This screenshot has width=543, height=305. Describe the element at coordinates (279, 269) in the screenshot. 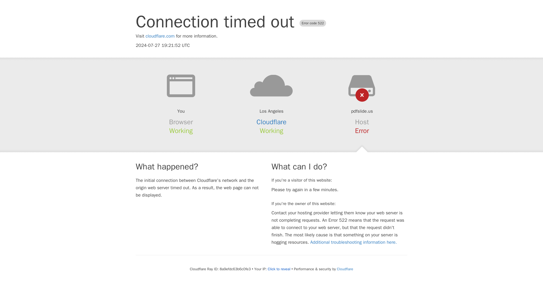

I see `Click to reveal` at that location.